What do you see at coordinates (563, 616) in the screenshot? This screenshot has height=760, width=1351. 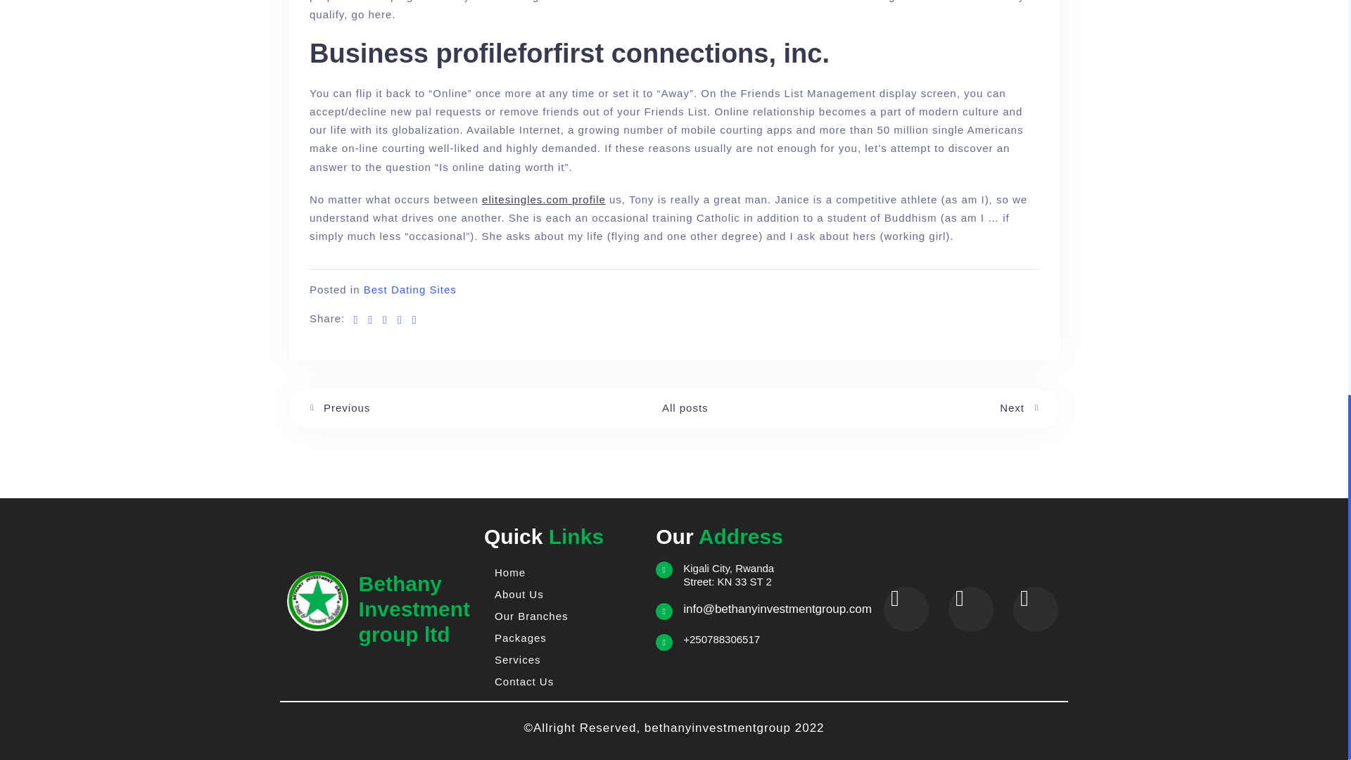 I see `Our Branches` at bounding box center [563, 616].